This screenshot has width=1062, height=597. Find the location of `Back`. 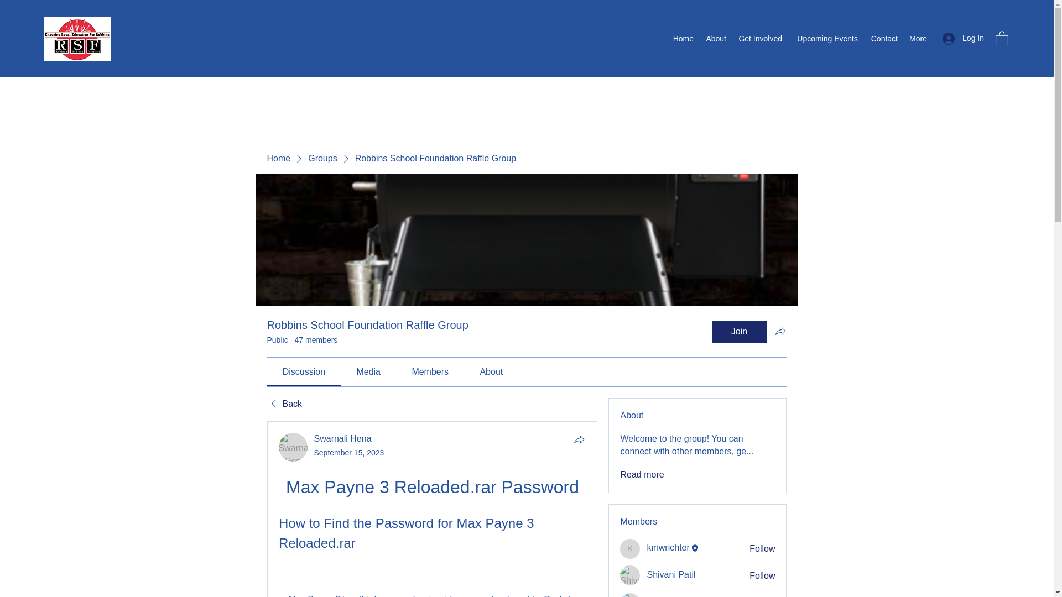

Back is located at coordinates (284, 404).